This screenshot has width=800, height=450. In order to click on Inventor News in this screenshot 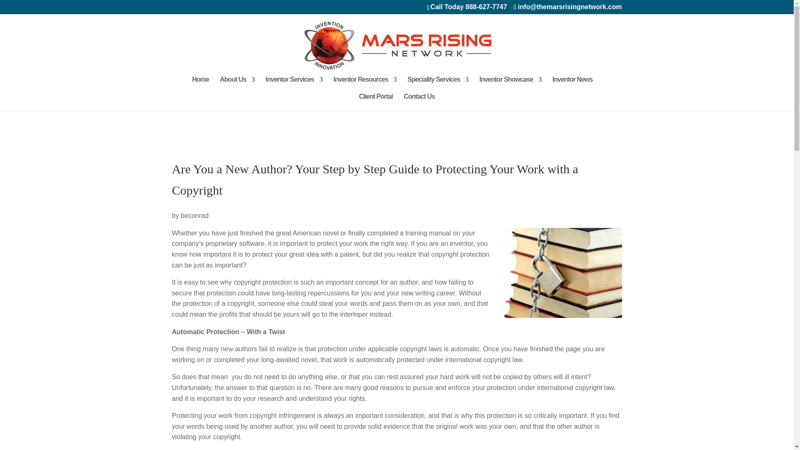, I will do `click(572, 85)`.